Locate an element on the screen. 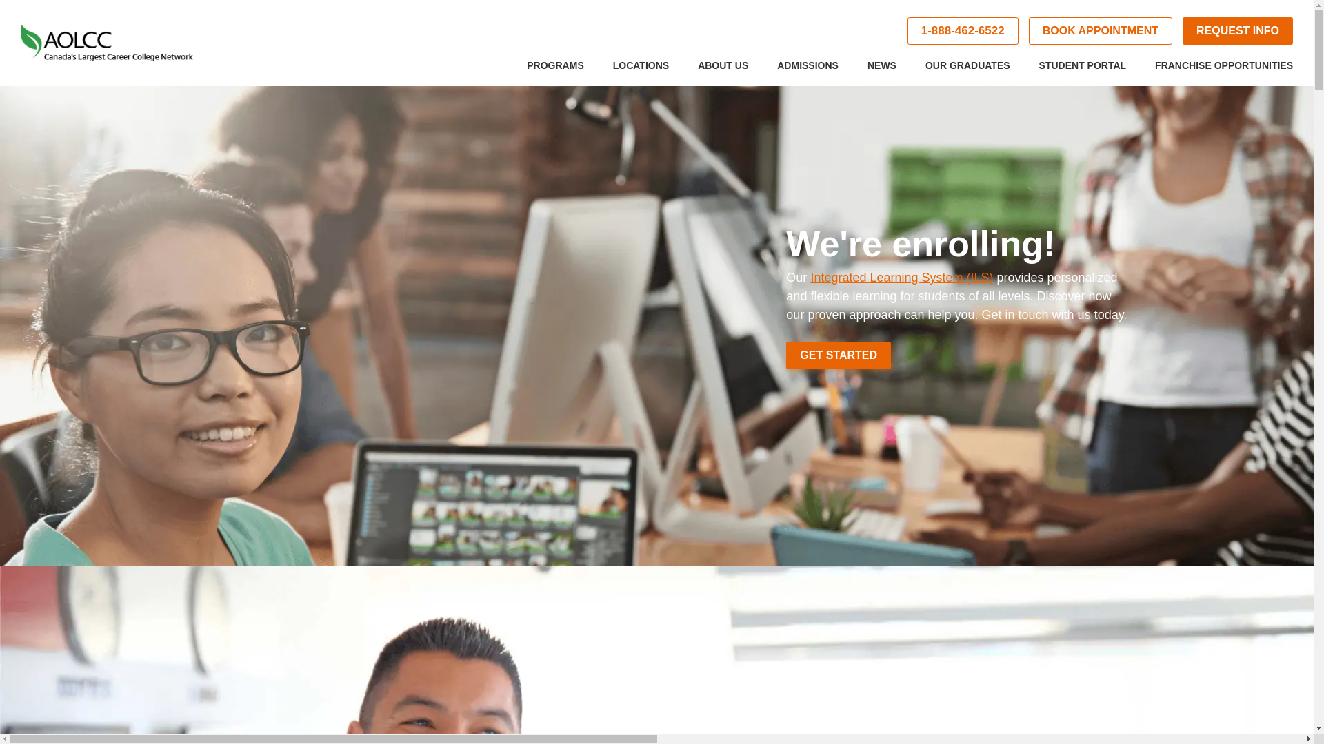  1-888-462-6522 is located at coordinates (963, 30).